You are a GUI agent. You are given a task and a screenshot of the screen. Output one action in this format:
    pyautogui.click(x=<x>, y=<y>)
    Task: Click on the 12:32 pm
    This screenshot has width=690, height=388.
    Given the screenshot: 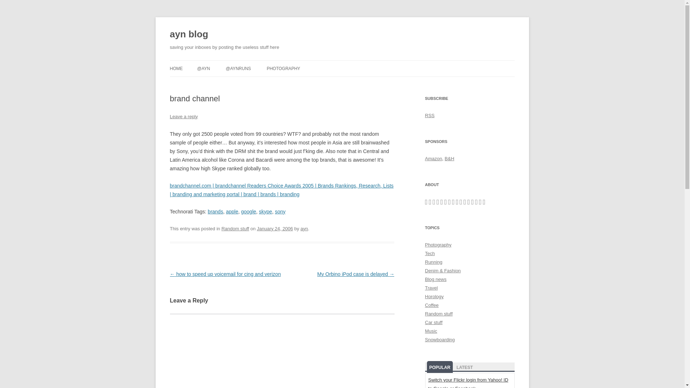 What is the action you would take?
    pyautogui.click(x=275, y=228)
    